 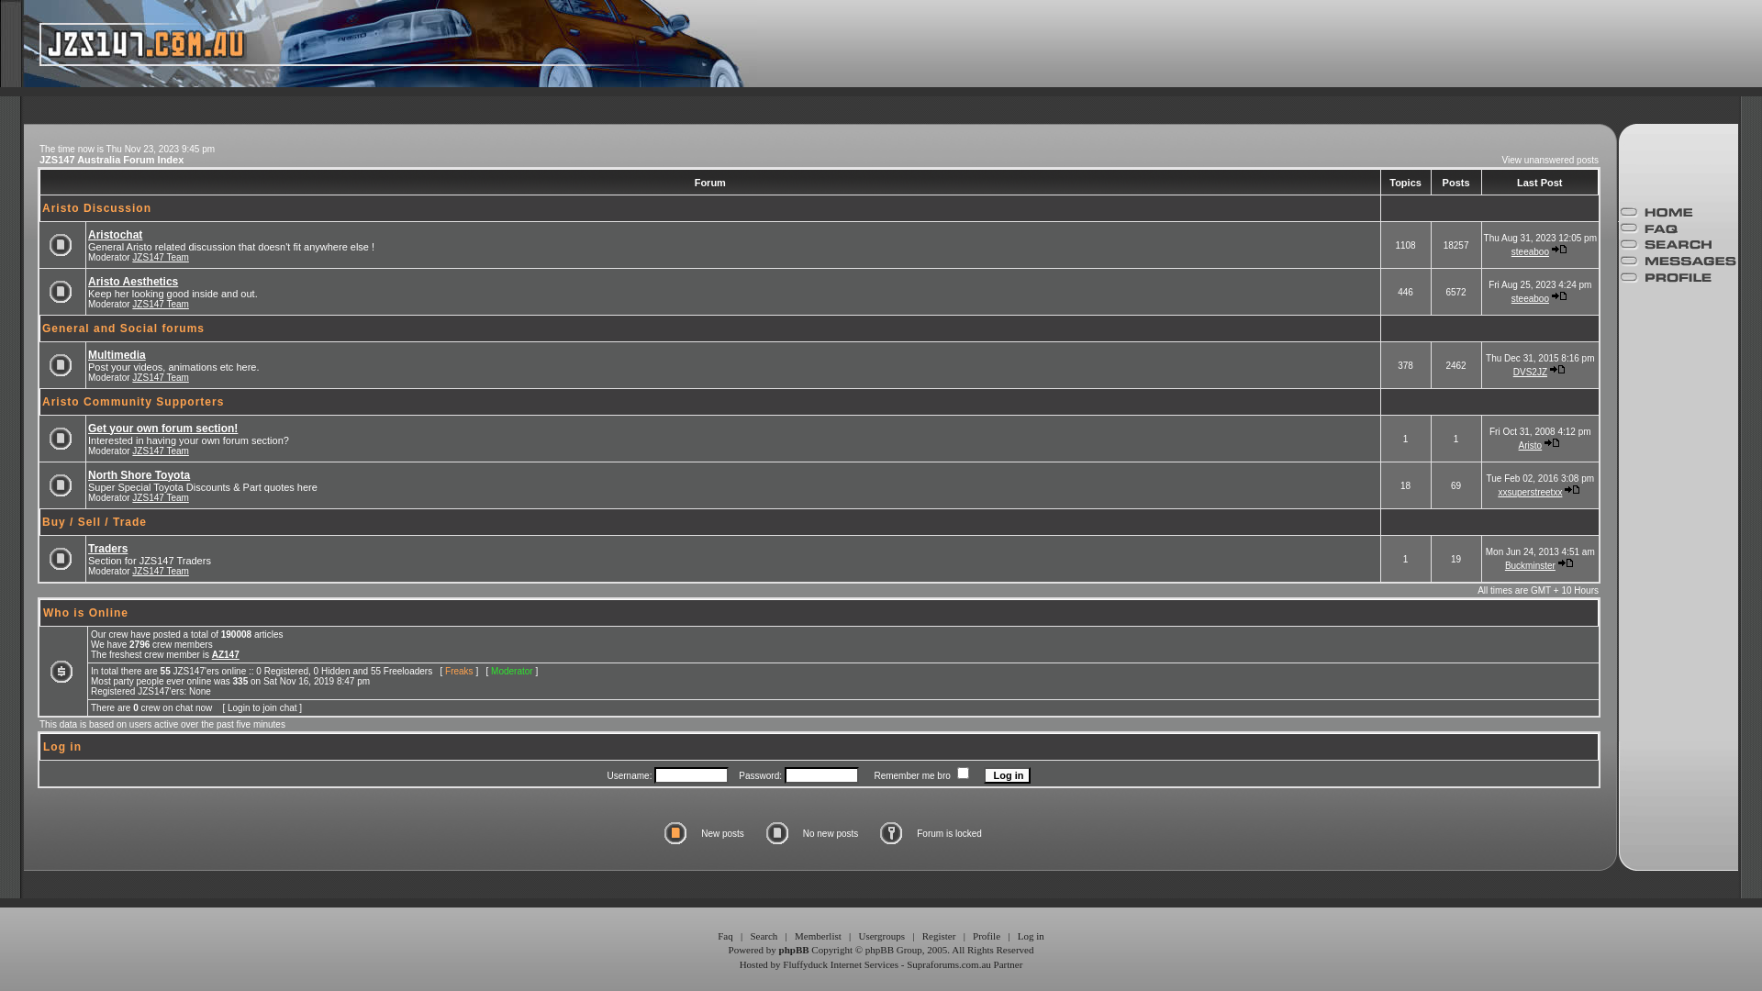 I want to click on JZS147 Team, so click(x=161, y=257).